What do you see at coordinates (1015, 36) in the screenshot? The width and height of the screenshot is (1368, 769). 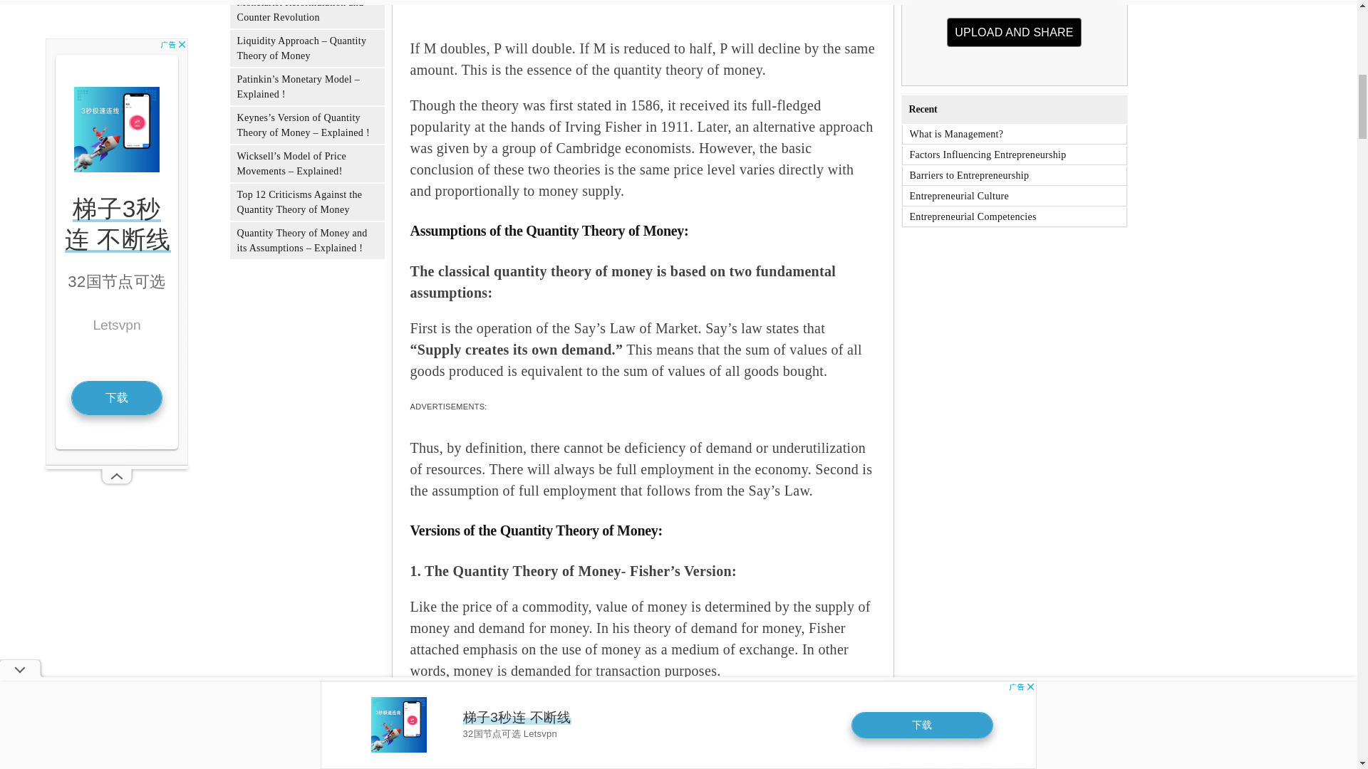 I see `Top 12 Criticisms Against the Quantity Theory of Money` at bounding box center [1015, 36].